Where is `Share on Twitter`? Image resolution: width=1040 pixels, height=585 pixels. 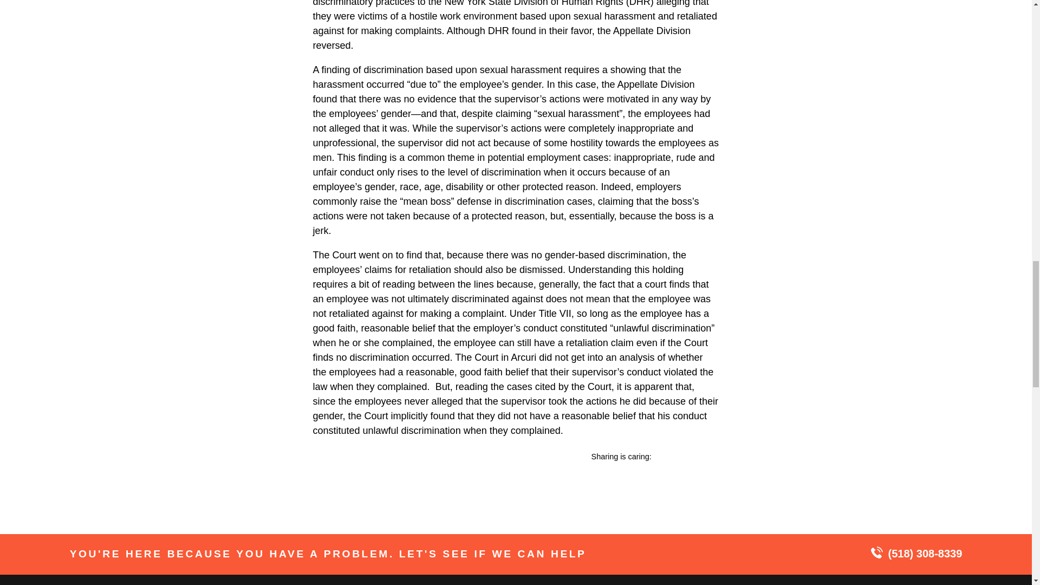 Share on Twitter is located at coordinates (688, 457).